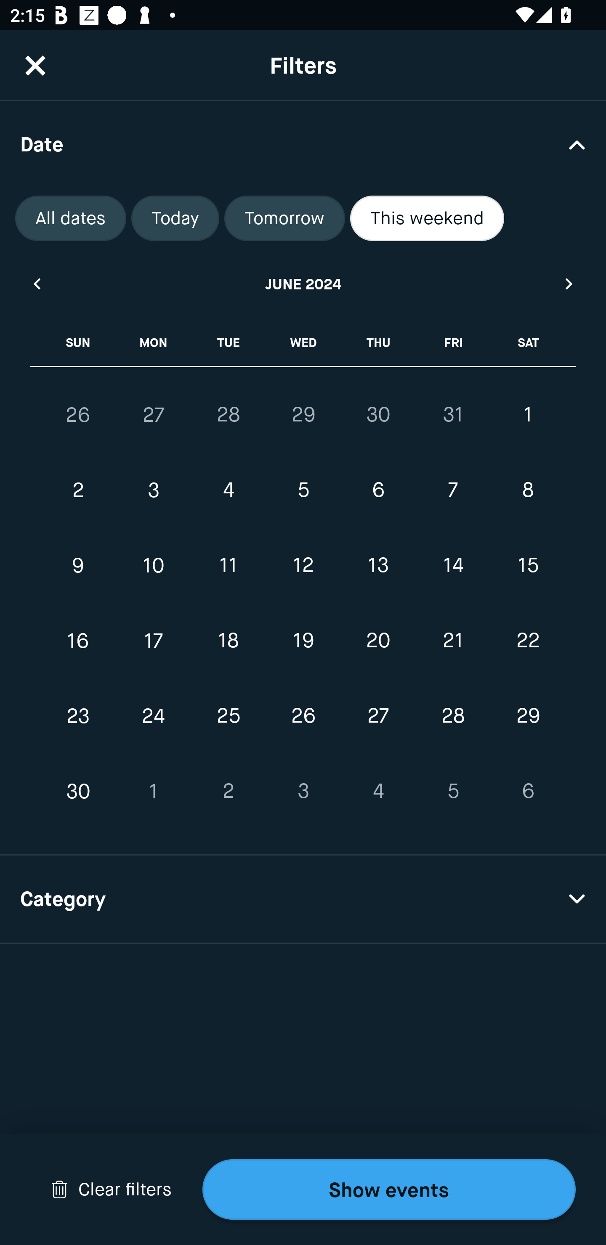 The image size is (606, 1245). Describe the element at coordinates (528, 791) in the screenshot. I see `6` at that location.